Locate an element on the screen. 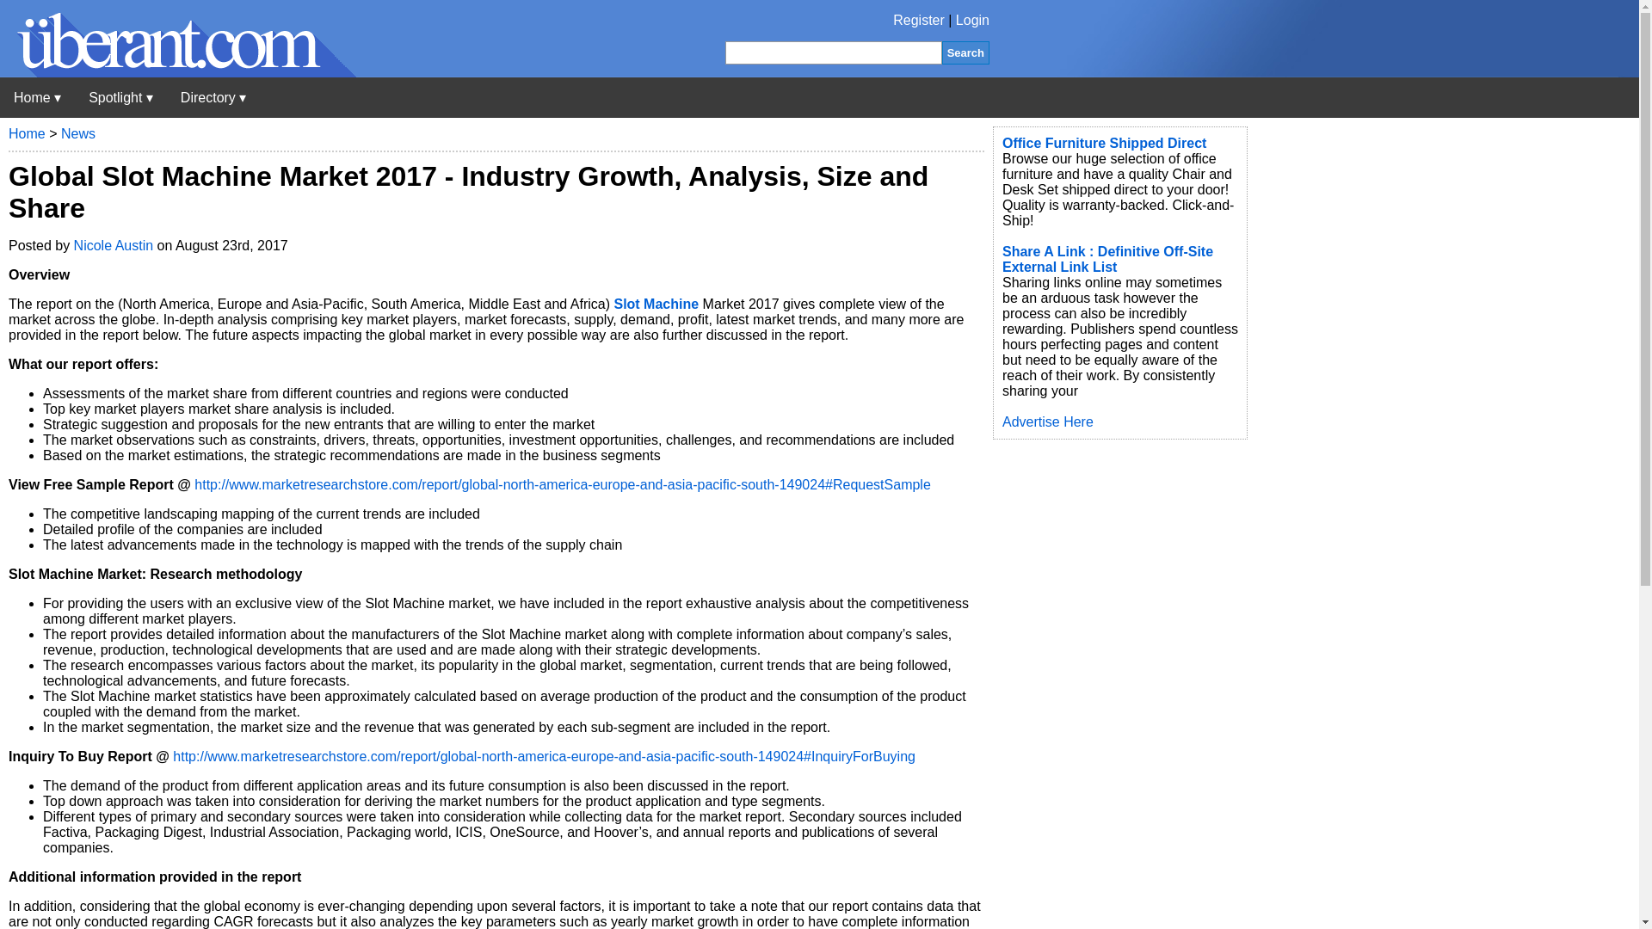  Search is located at coordinates (965, 52).